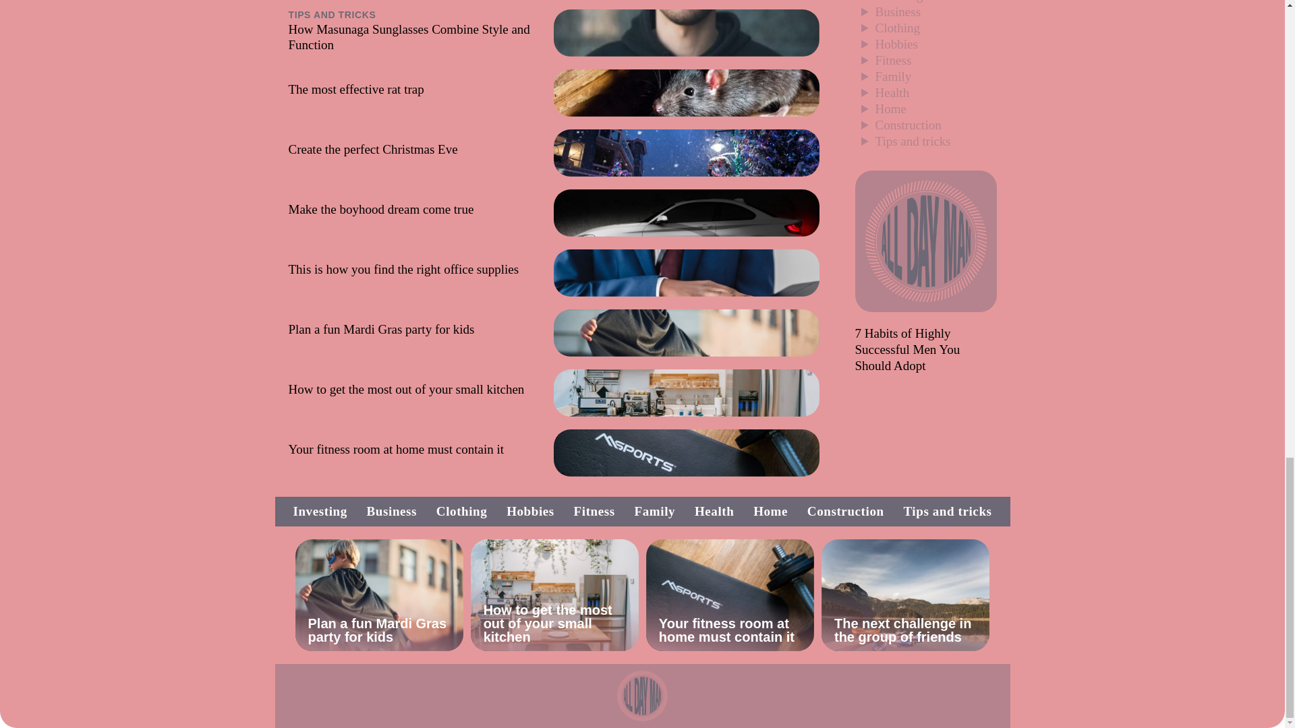 This screenshot has width=1295, height=728. Describe the element at coordinates (892, 92) in the screenshot. I see `Health` at that location.